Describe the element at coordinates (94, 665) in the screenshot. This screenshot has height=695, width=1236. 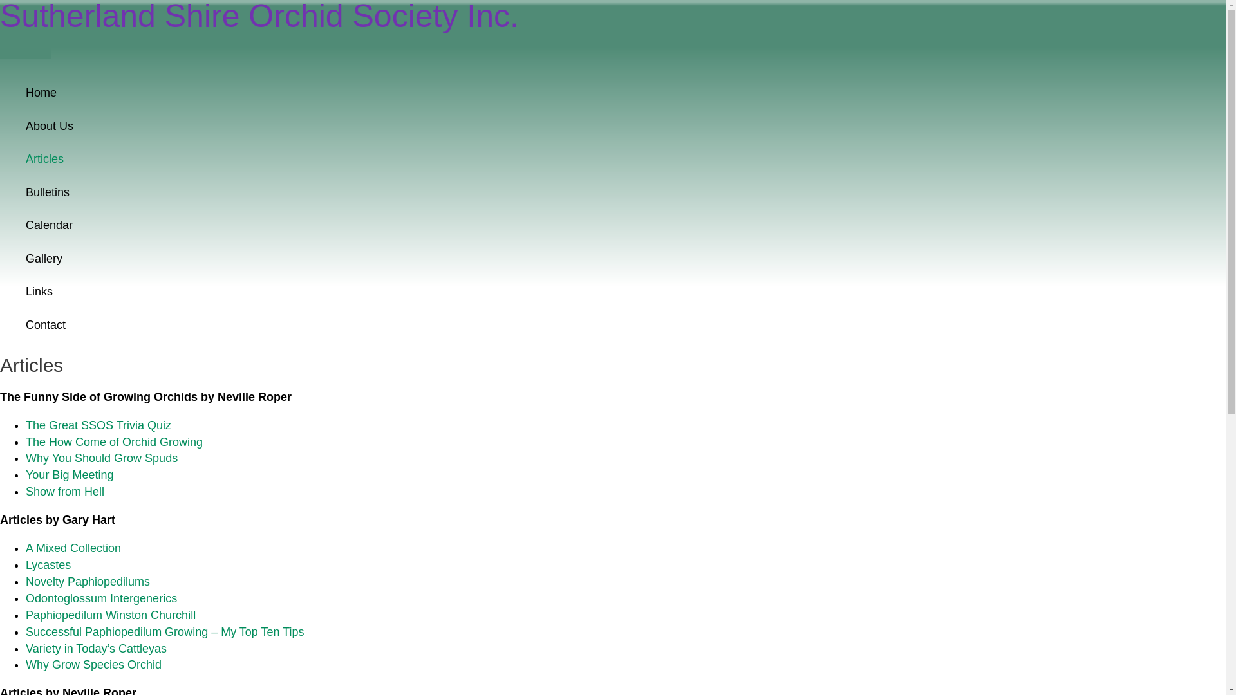
I see `Why Grow Species Orchid` at that location.